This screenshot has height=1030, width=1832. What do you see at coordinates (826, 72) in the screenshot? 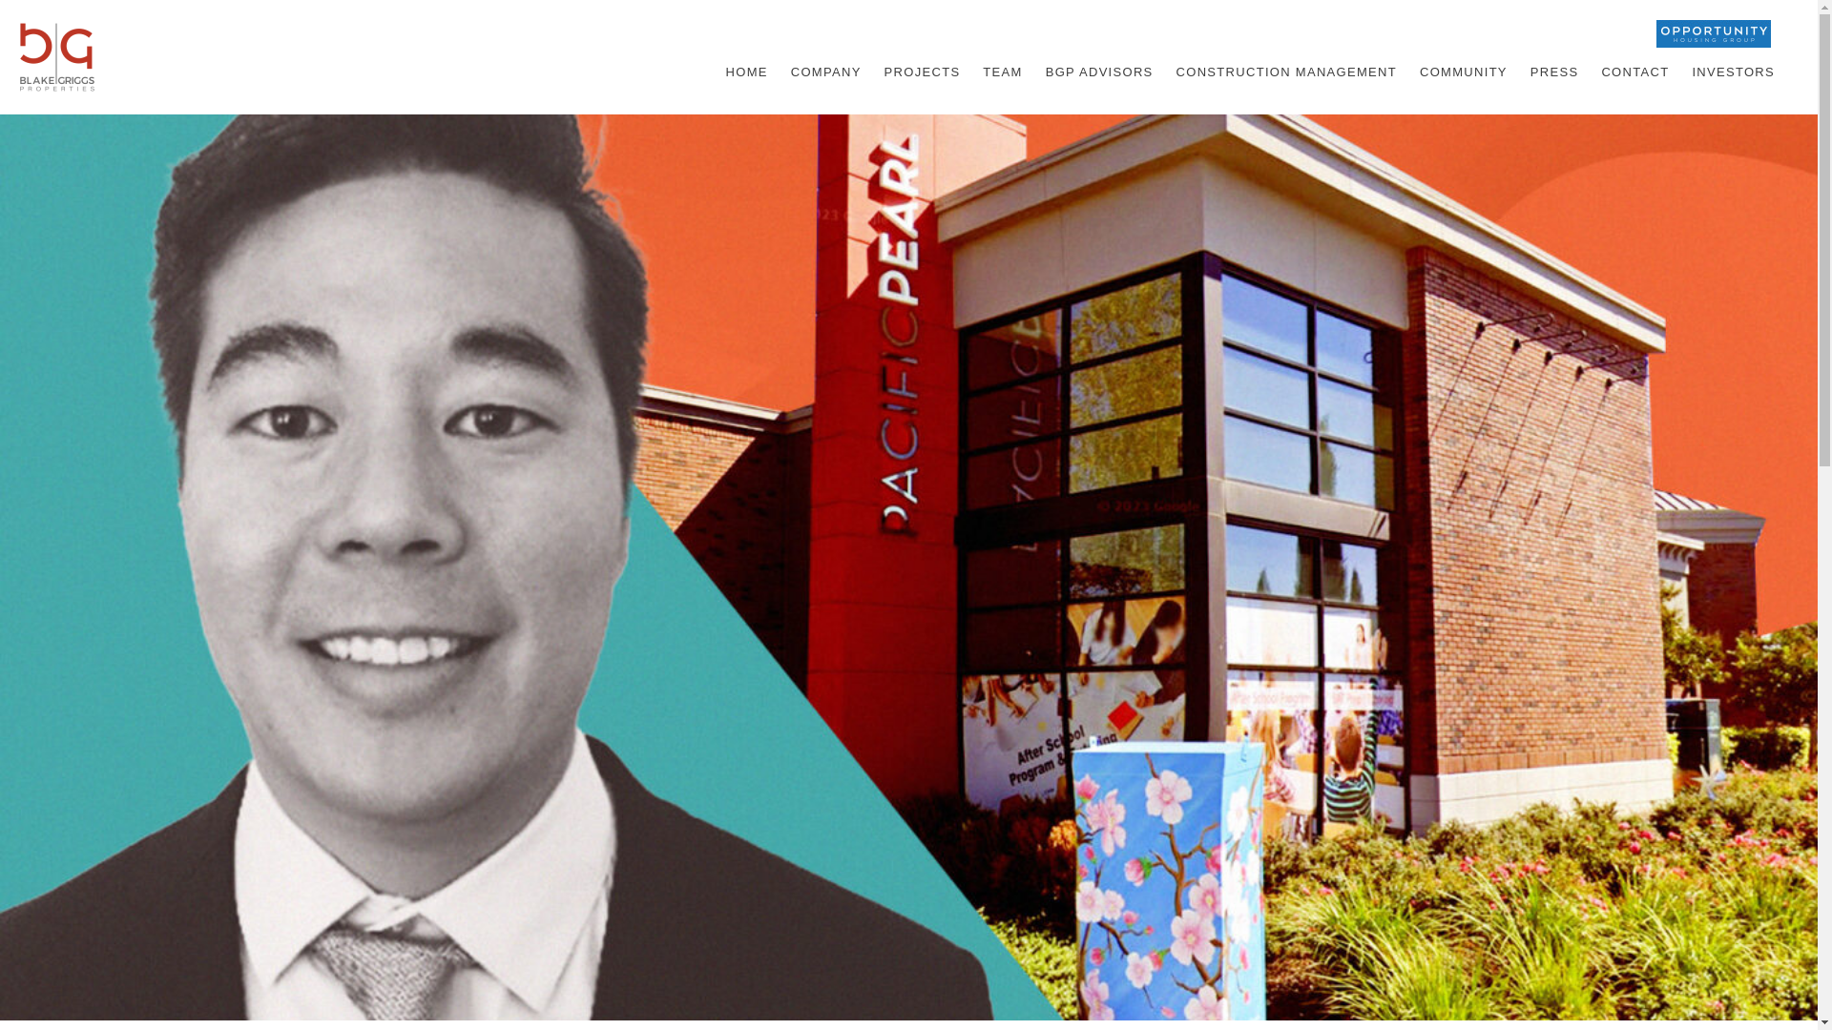
I see `COMPANY` at bounding box center [826, 72].